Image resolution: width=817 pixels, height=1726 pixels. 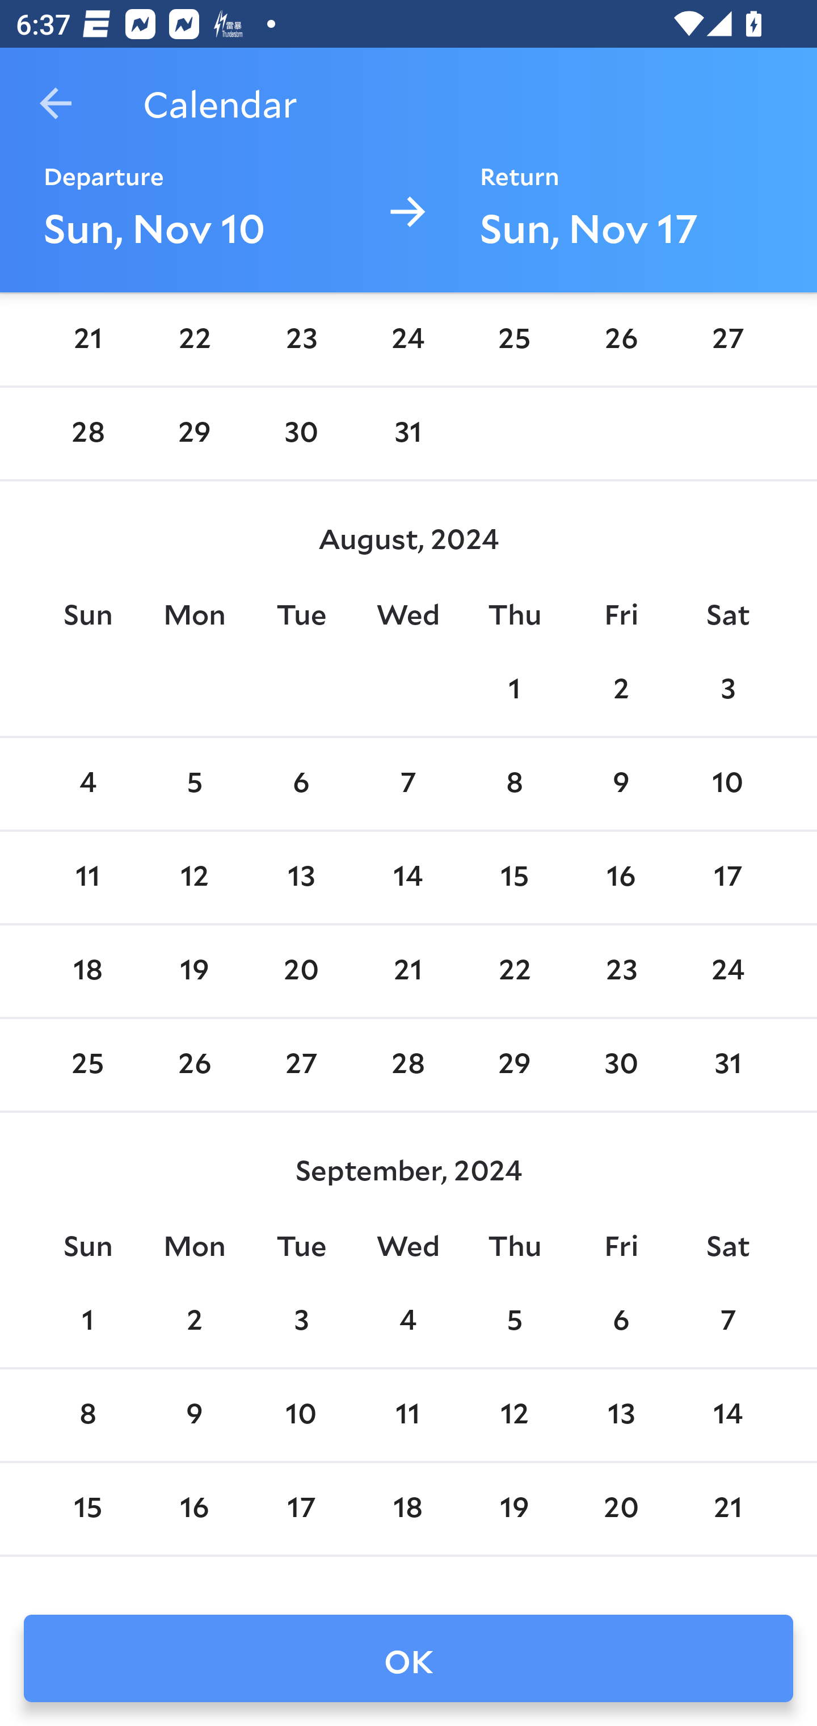 What do you see at coordinates (408, 1065) in the screenshot?
I see `28` at bounding box center [408, 1065].